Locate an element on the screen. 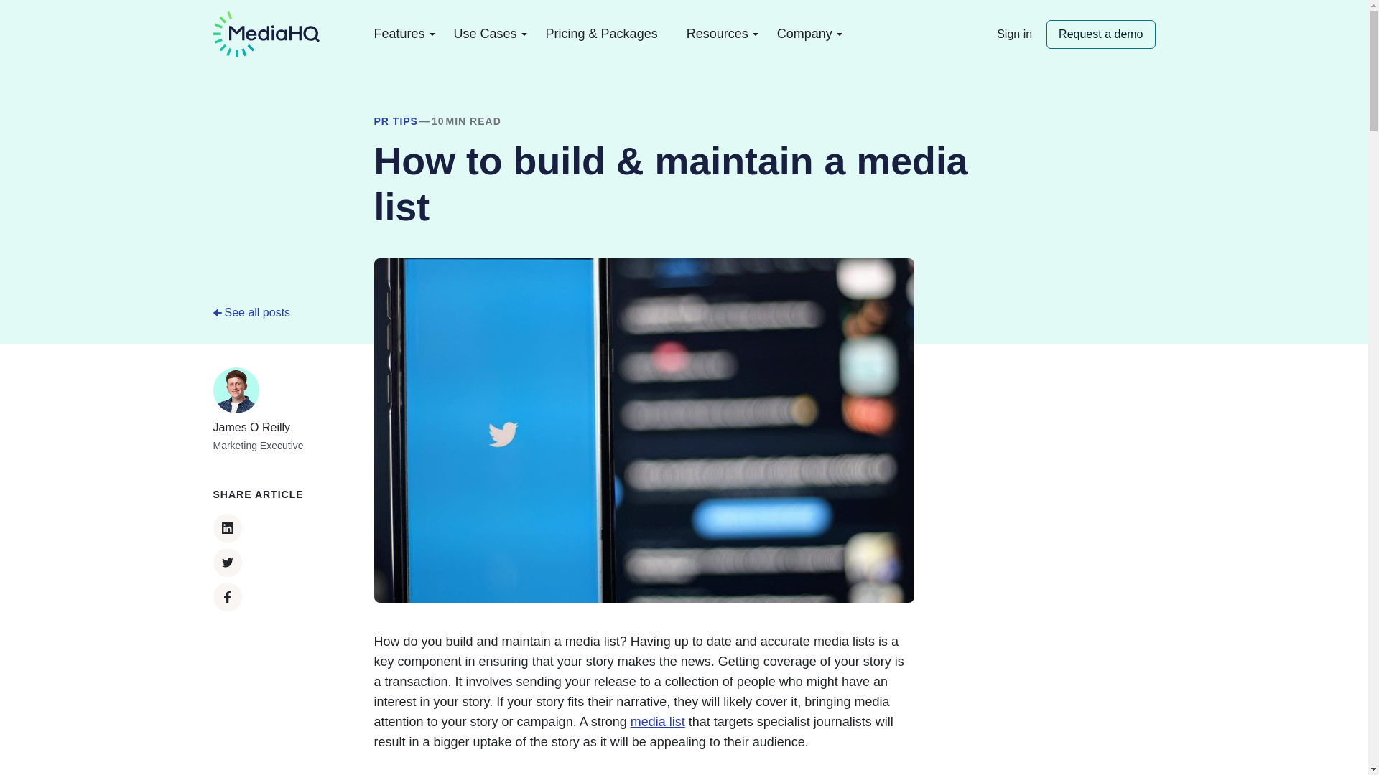 This screenshot has height=775, width=1379. Logo Facebook is located at coordinates (227, 597).